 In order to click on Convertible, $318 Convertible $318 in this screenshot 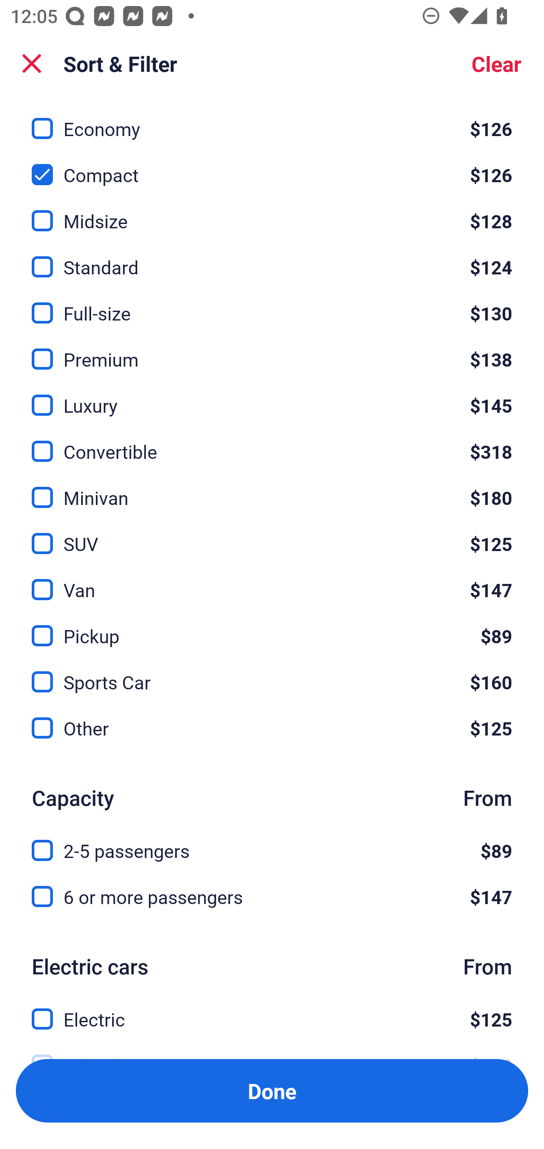, I will do `click(272, 443)`.